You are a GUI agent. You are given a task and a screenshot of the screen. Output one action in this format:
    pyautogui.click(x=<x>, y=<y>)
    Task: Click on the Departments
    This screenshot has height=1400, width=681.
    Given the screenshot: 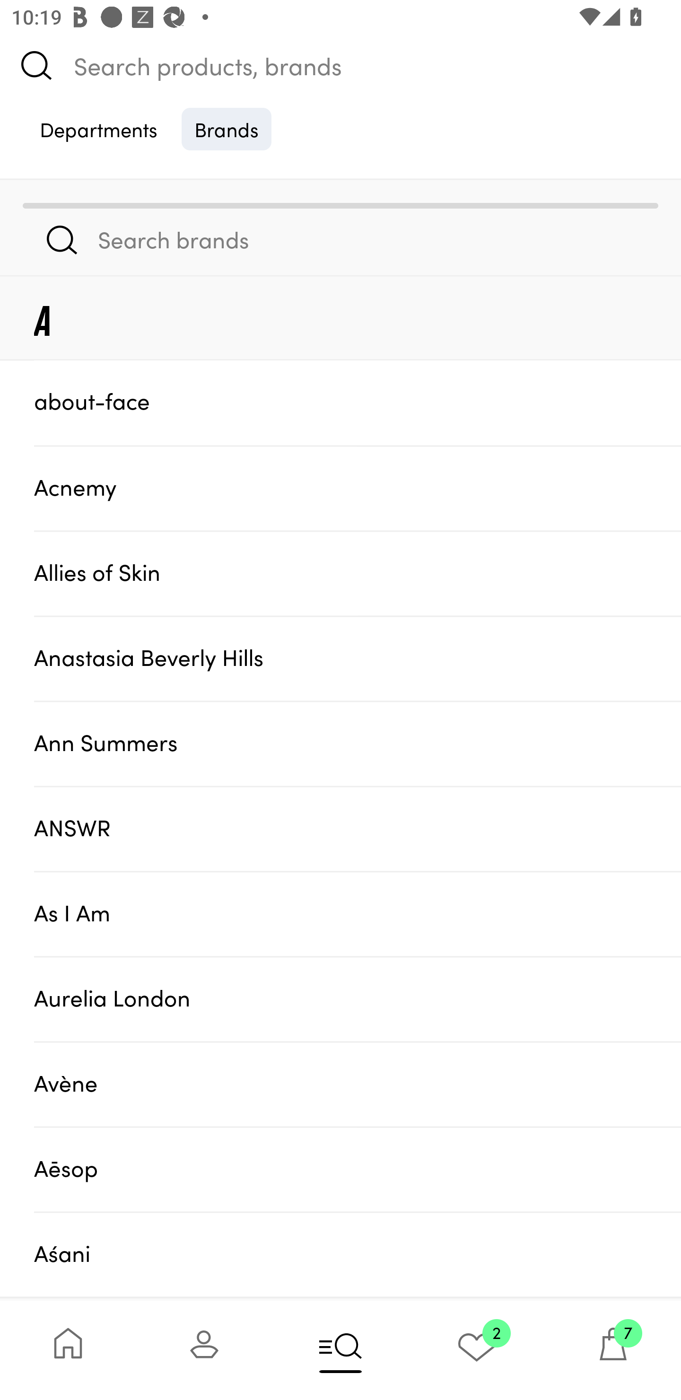 What is the action you would take?
    pyautogui.click(x=98, y=129)
    